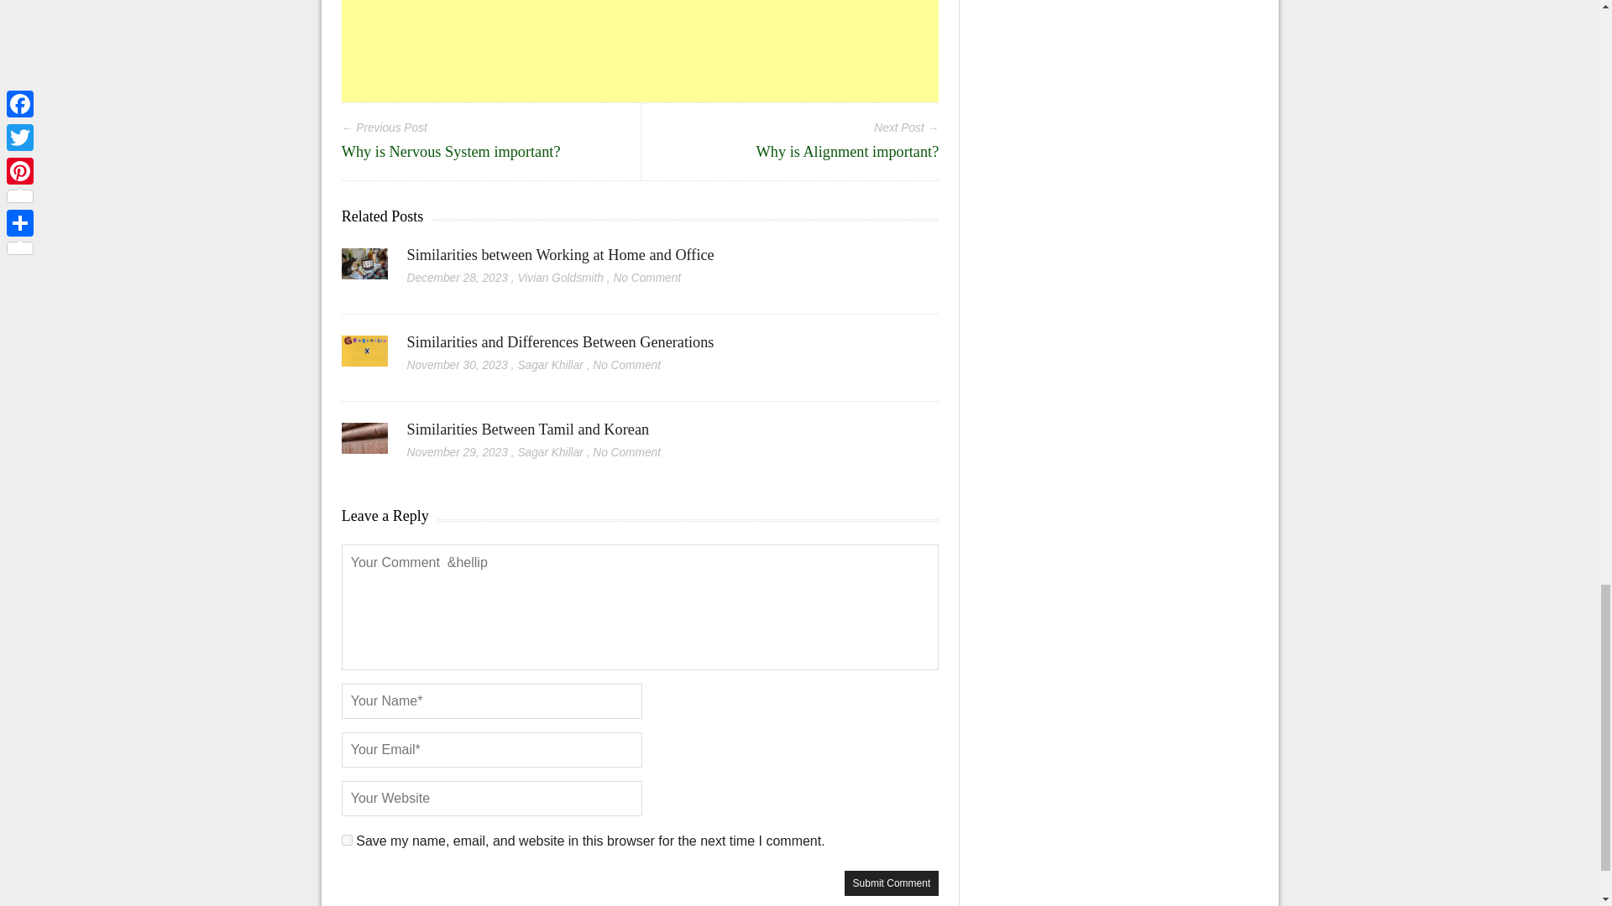  I want to click on Vivian Goldsmith, so click(560, 279).